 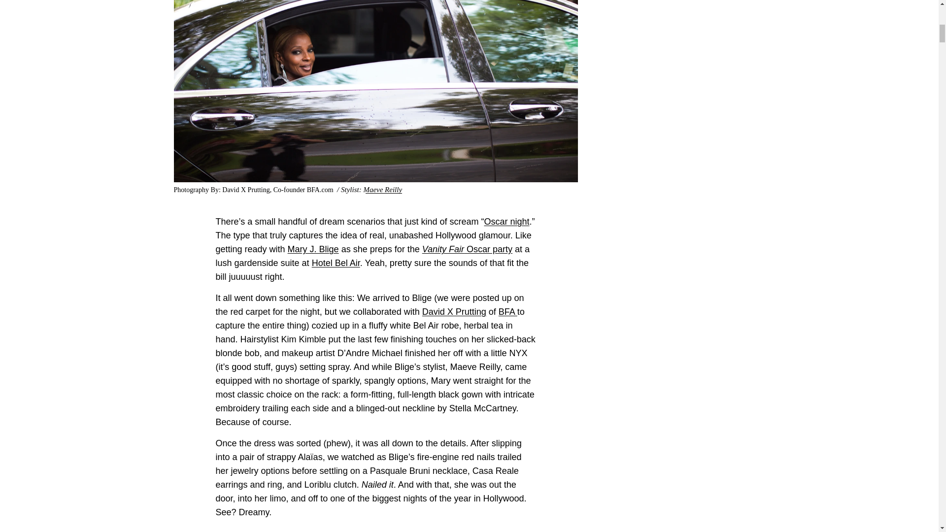 What do you see at coordinates (506, 222) in the screenshot?
I see `Oscar night` at bounding box center [506, 222].